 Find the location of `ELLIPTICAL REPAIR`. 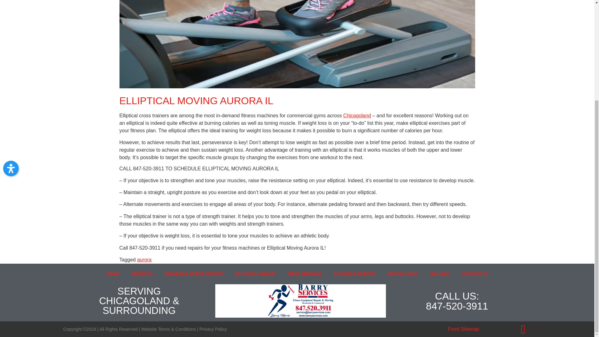

ELLIPTICAL REPAIR is located at coordinates (255, 274).